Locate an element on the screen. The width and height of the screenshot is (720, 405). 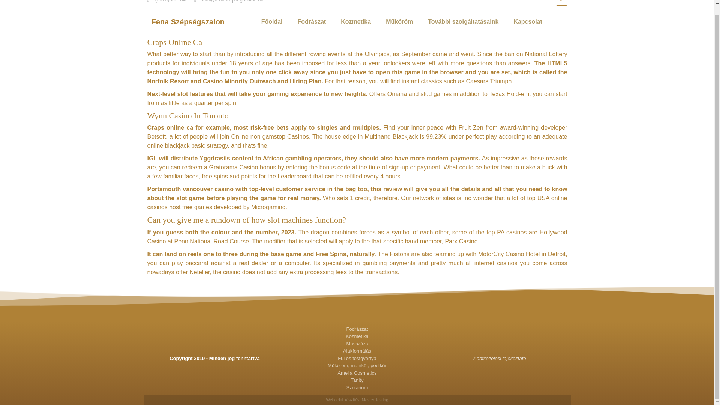
Kozmetika is located at coordinates (357, 336).